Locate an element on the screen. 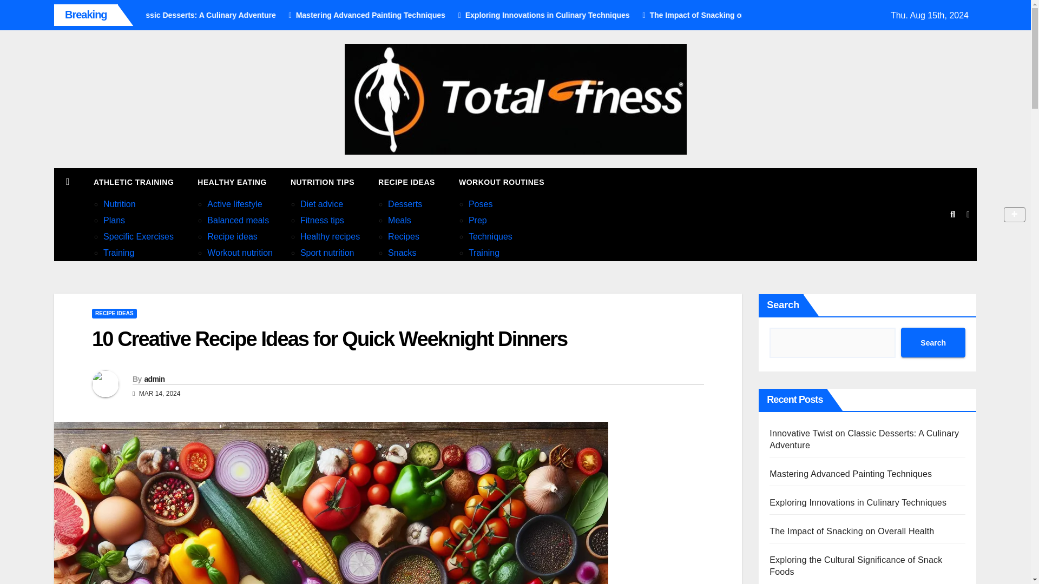  Desserts is located at coordinates (405, 204).